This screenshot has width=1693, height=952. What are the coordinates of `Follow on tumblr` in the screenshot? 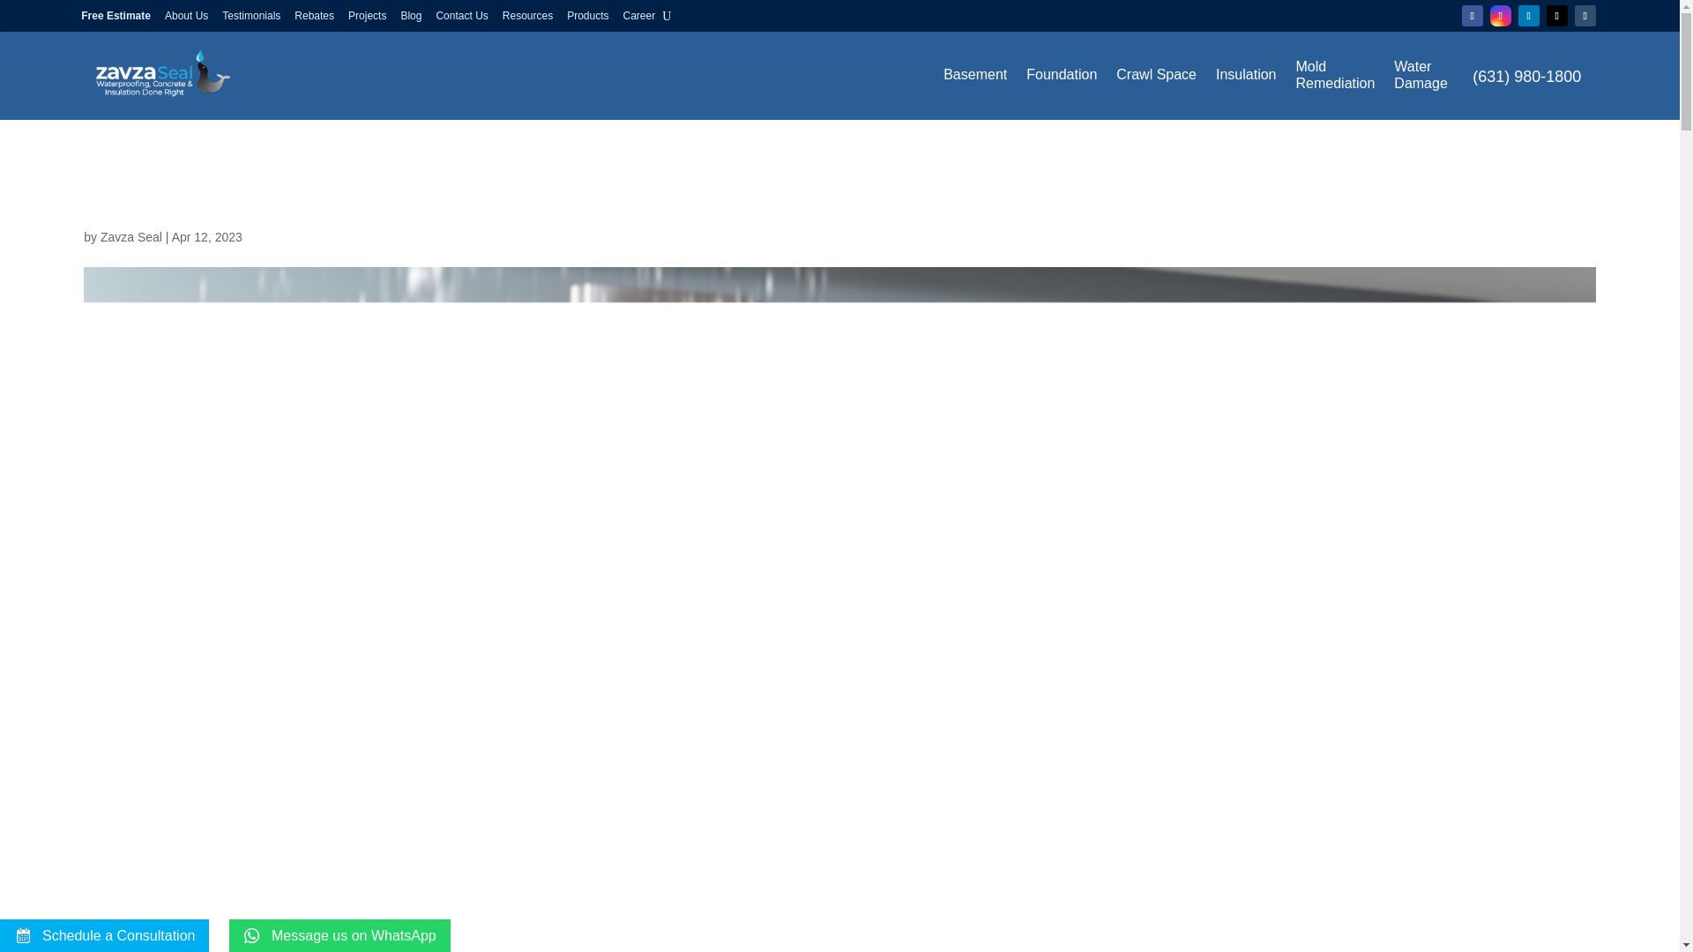 It's located at (1585, 16).